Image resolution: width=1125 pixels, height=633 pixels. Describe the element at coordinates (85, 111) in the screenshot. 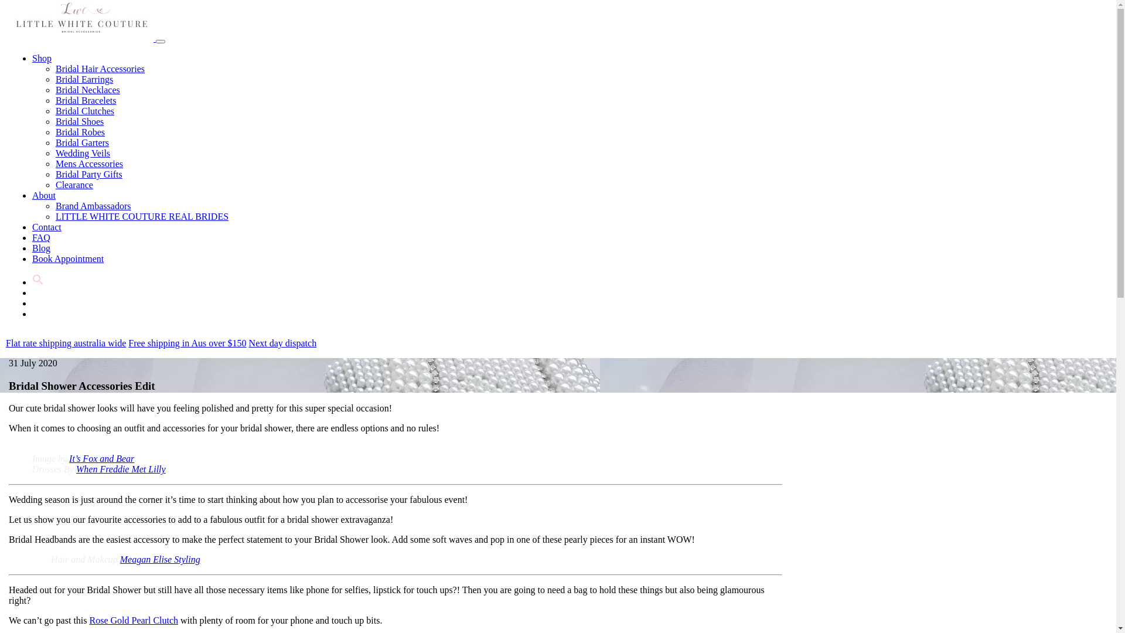

I see `Bridal Clutches` at that location.